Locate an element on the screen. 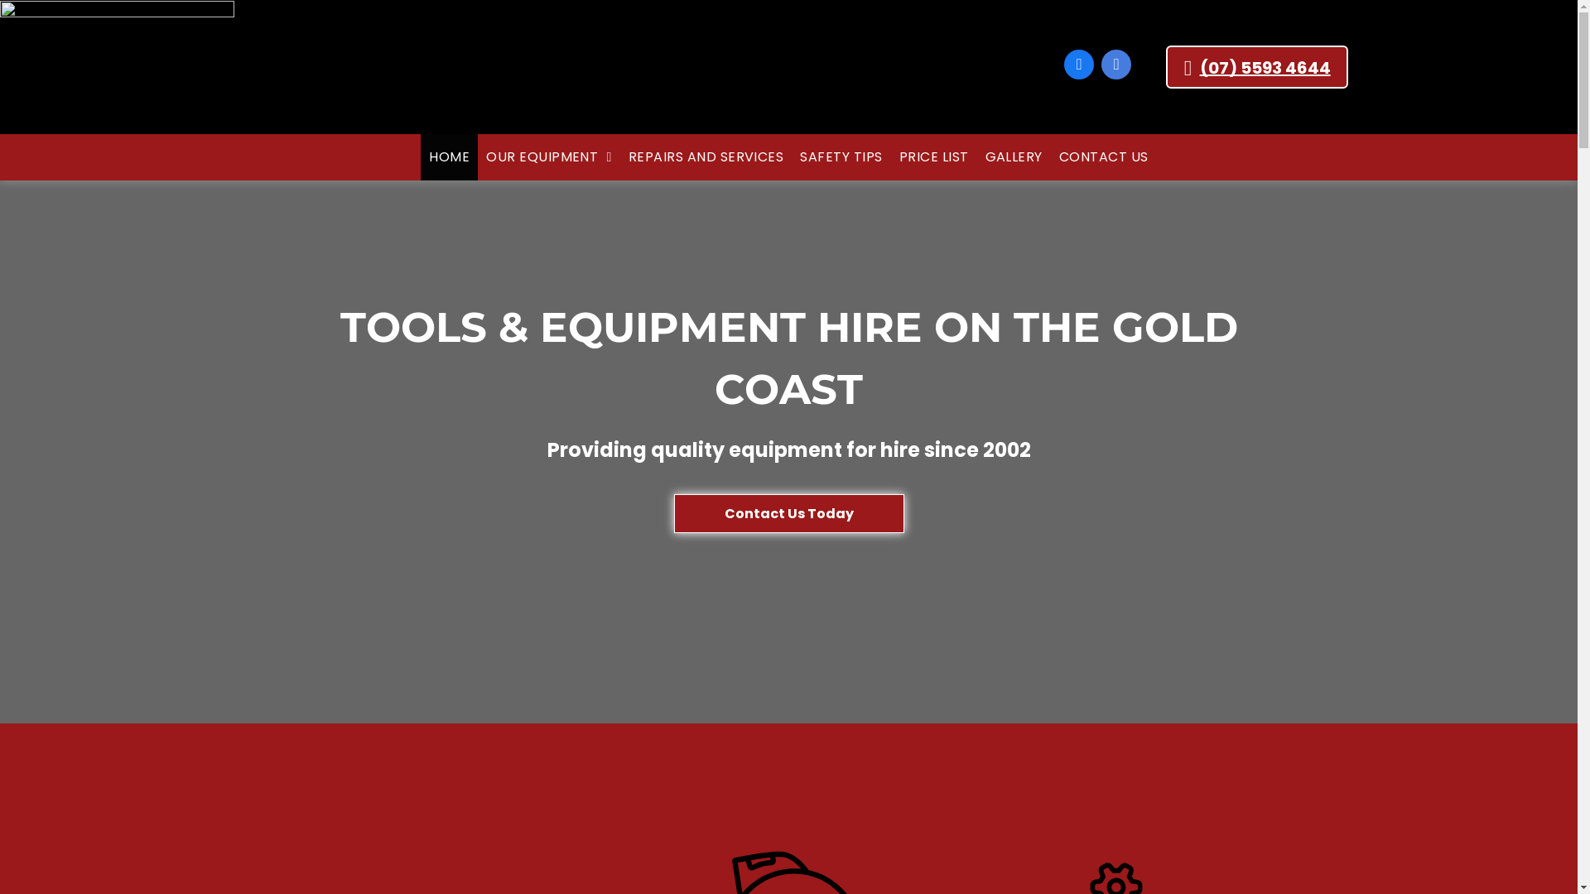  CONTACT US is located at coordinates (1104, 157).